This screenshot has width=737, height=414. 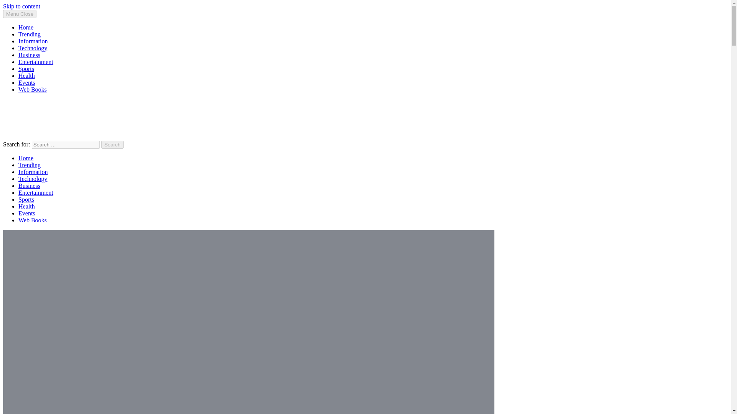 What do you see at coordinates (27, 82) in the screenshot?
I see `Events` at bounding box center [27, 82].